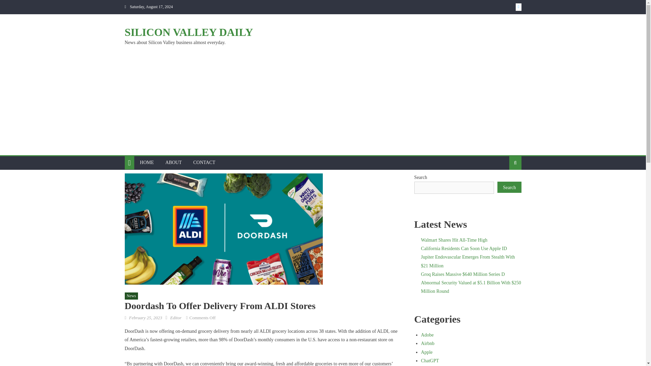 This screenshot has height=366, width=651. Describe the element at coordinates (204, 163) in the screenshot. I see `CONTACT` at that location.